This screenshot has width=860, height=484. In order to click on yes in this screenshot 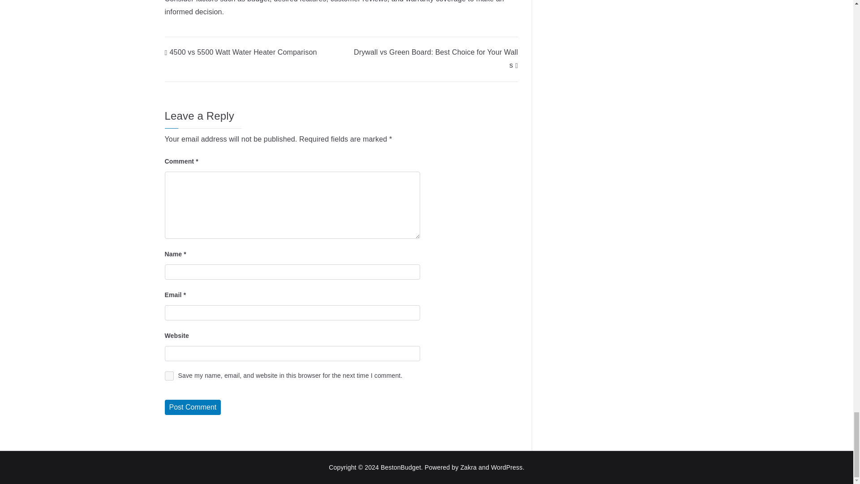, I will do `click(169, 376)`.